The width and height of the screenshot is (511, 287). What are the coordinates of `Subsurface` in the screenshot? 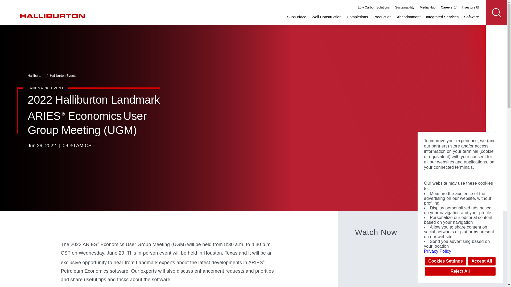 It's located at (296, 17).